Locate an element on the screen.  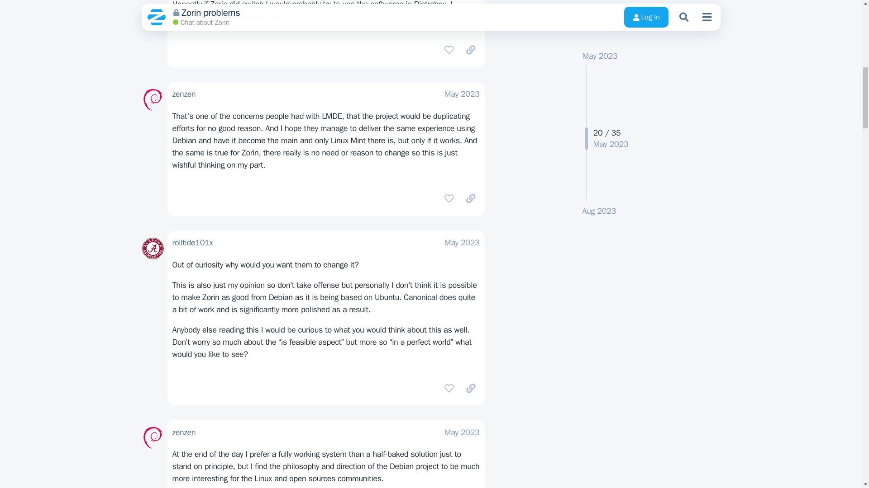
rolltide101x is located at coordinates (192, 242).